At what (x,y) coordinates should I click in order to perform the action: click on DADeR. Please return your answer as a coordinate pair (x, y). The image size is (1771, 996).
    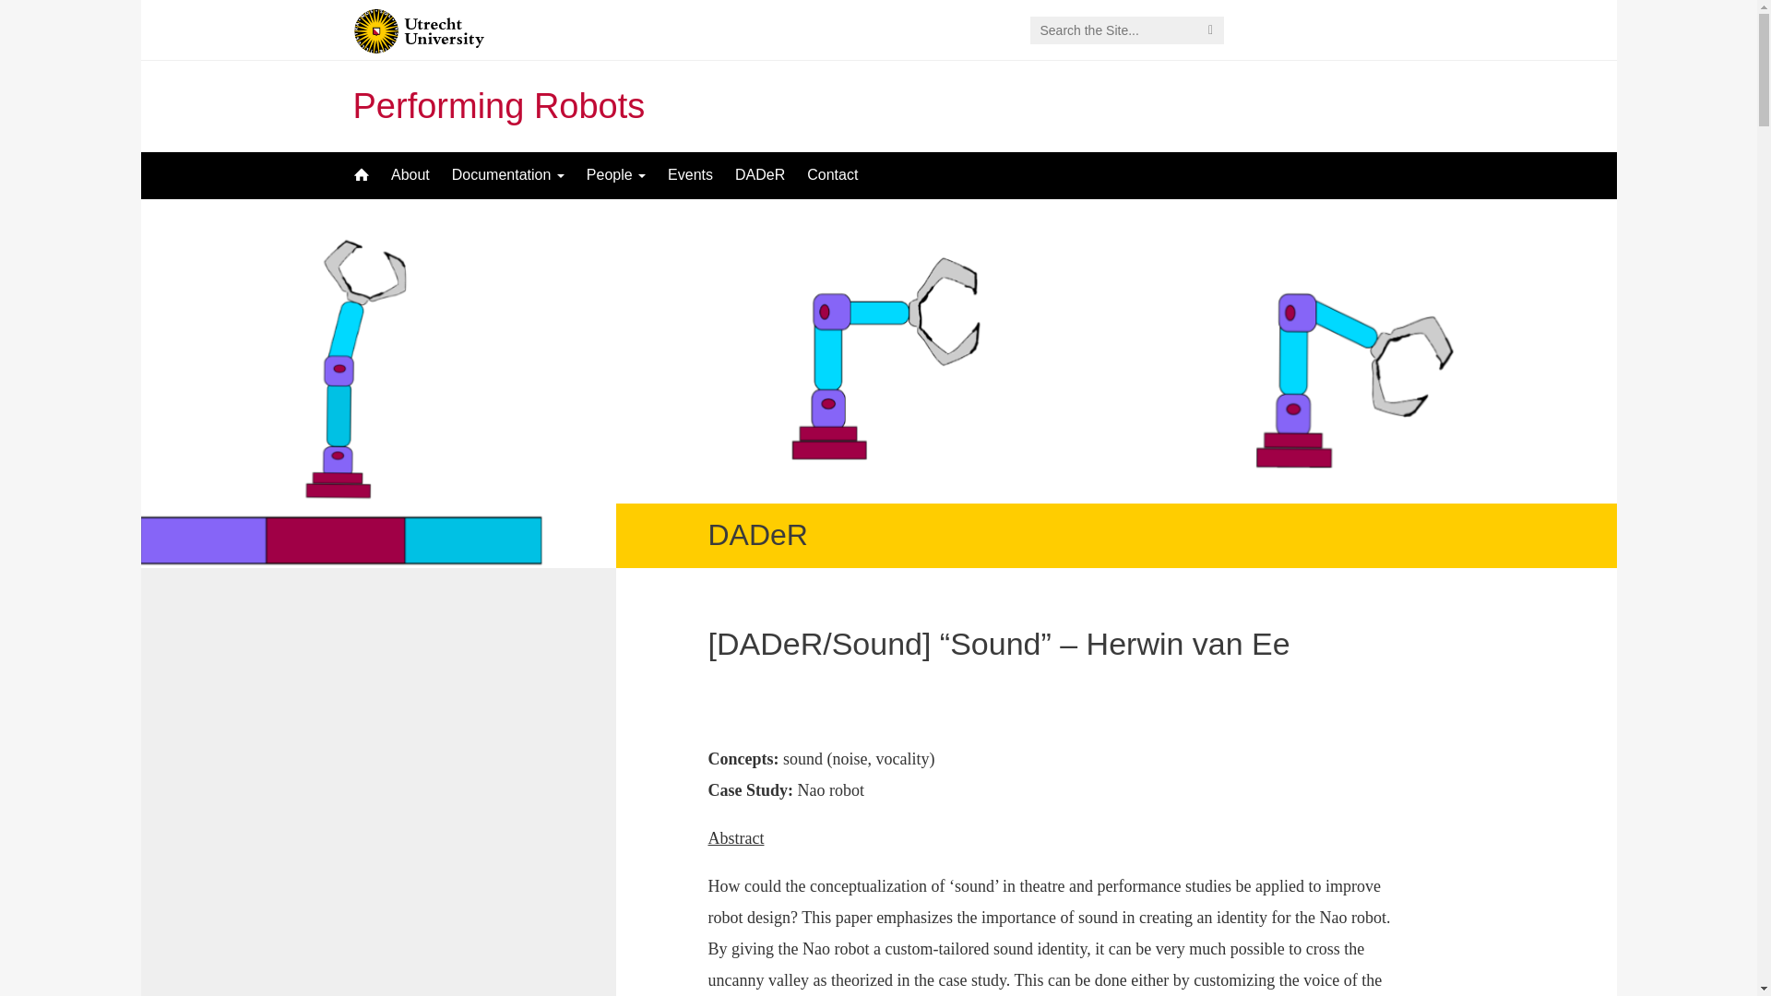
    Looking at the image, I should click on (760, 175).